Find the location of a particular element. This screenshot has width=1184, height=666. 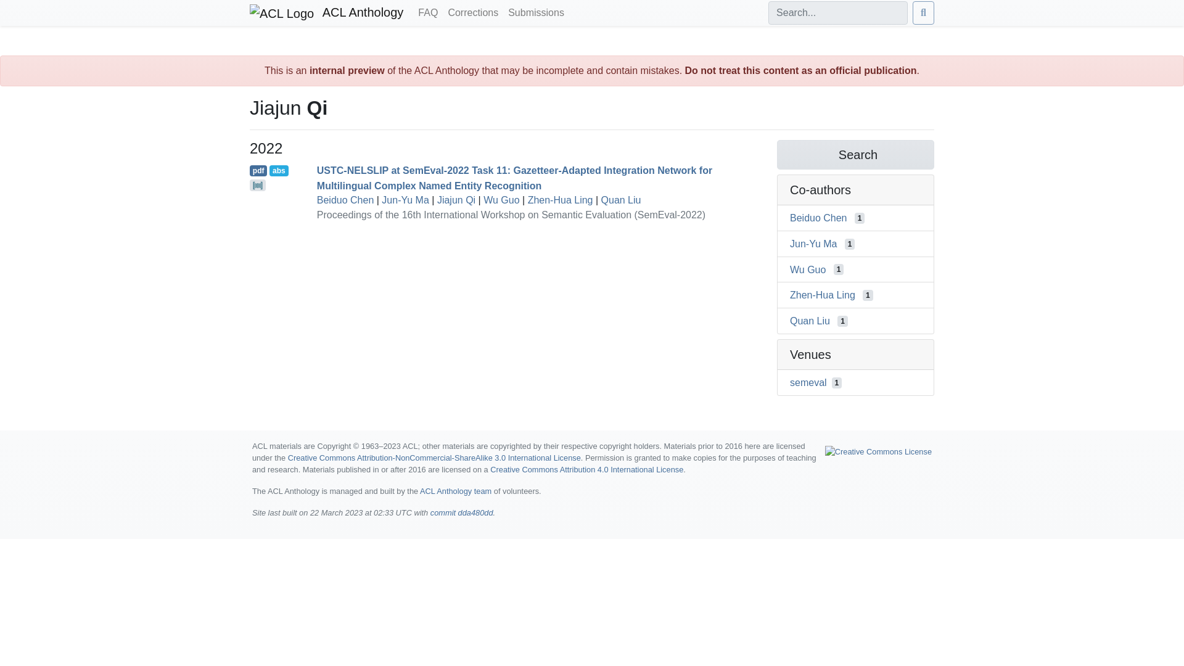

ACL Anthology is located at coordinates (327, 13).